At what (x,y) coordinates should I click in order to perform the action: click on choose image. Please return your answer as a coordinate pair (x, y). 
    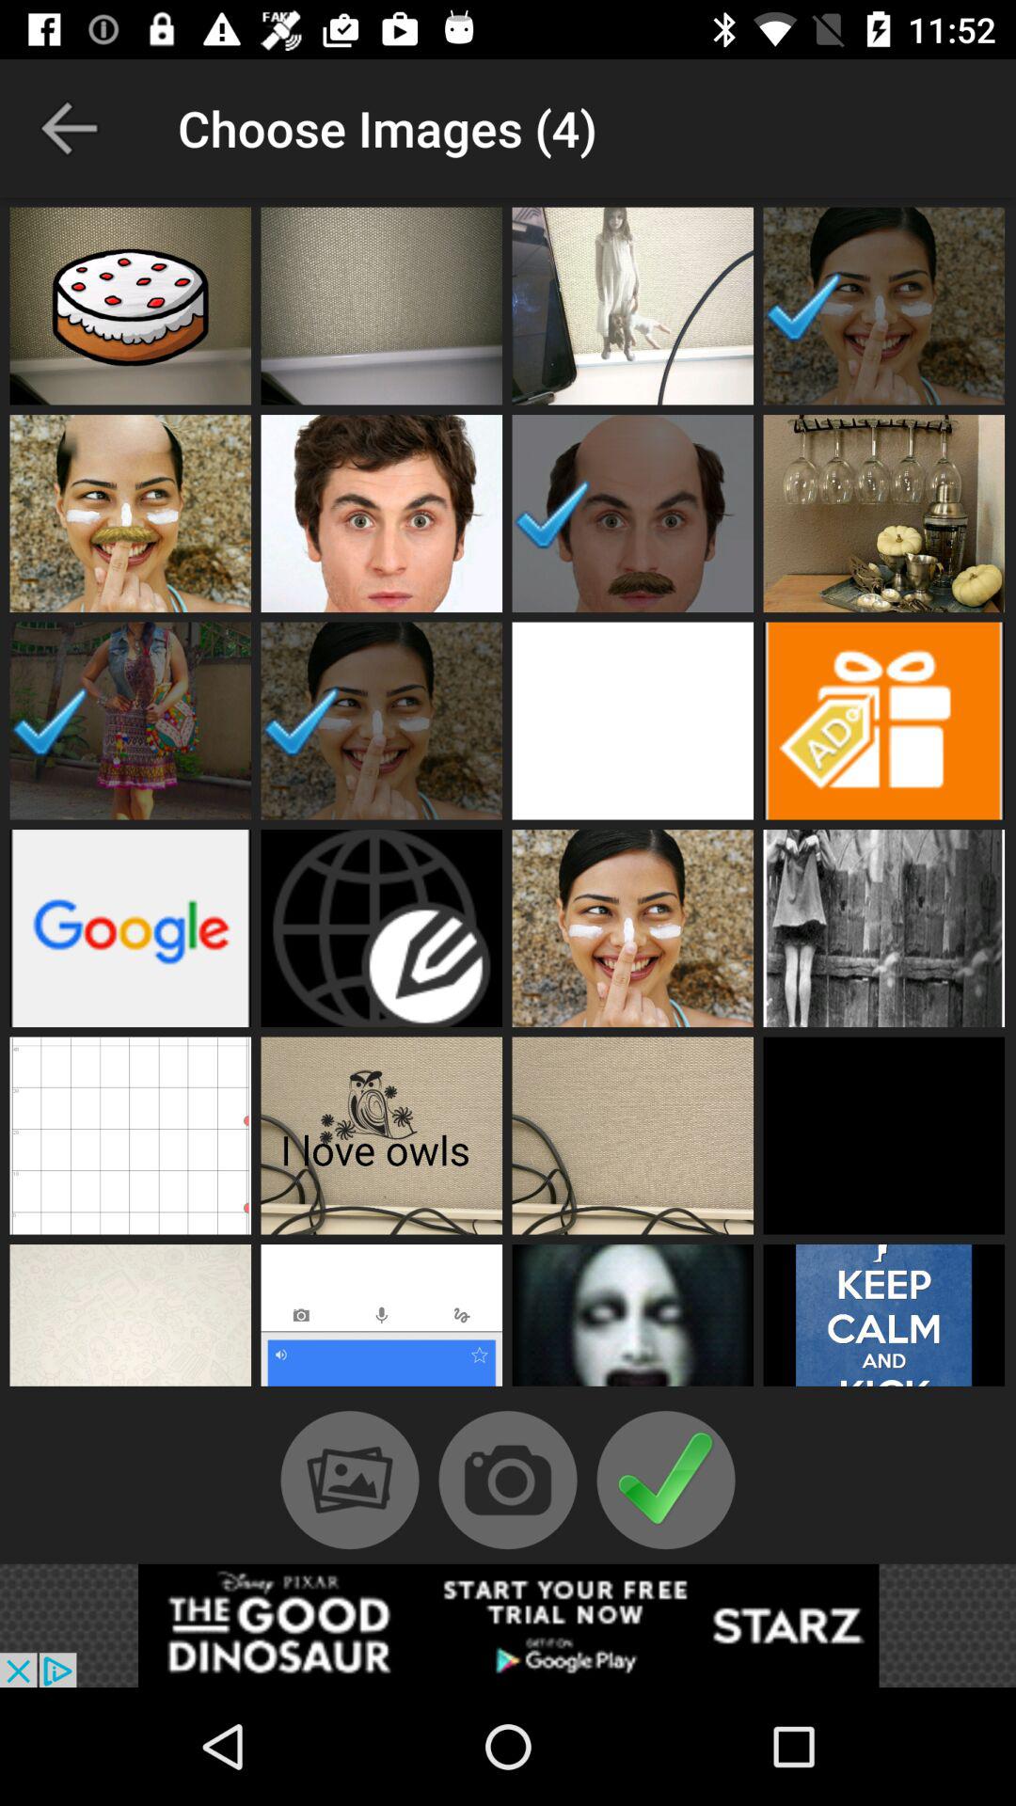
    Looking at the image, I should click on (884, 1321).